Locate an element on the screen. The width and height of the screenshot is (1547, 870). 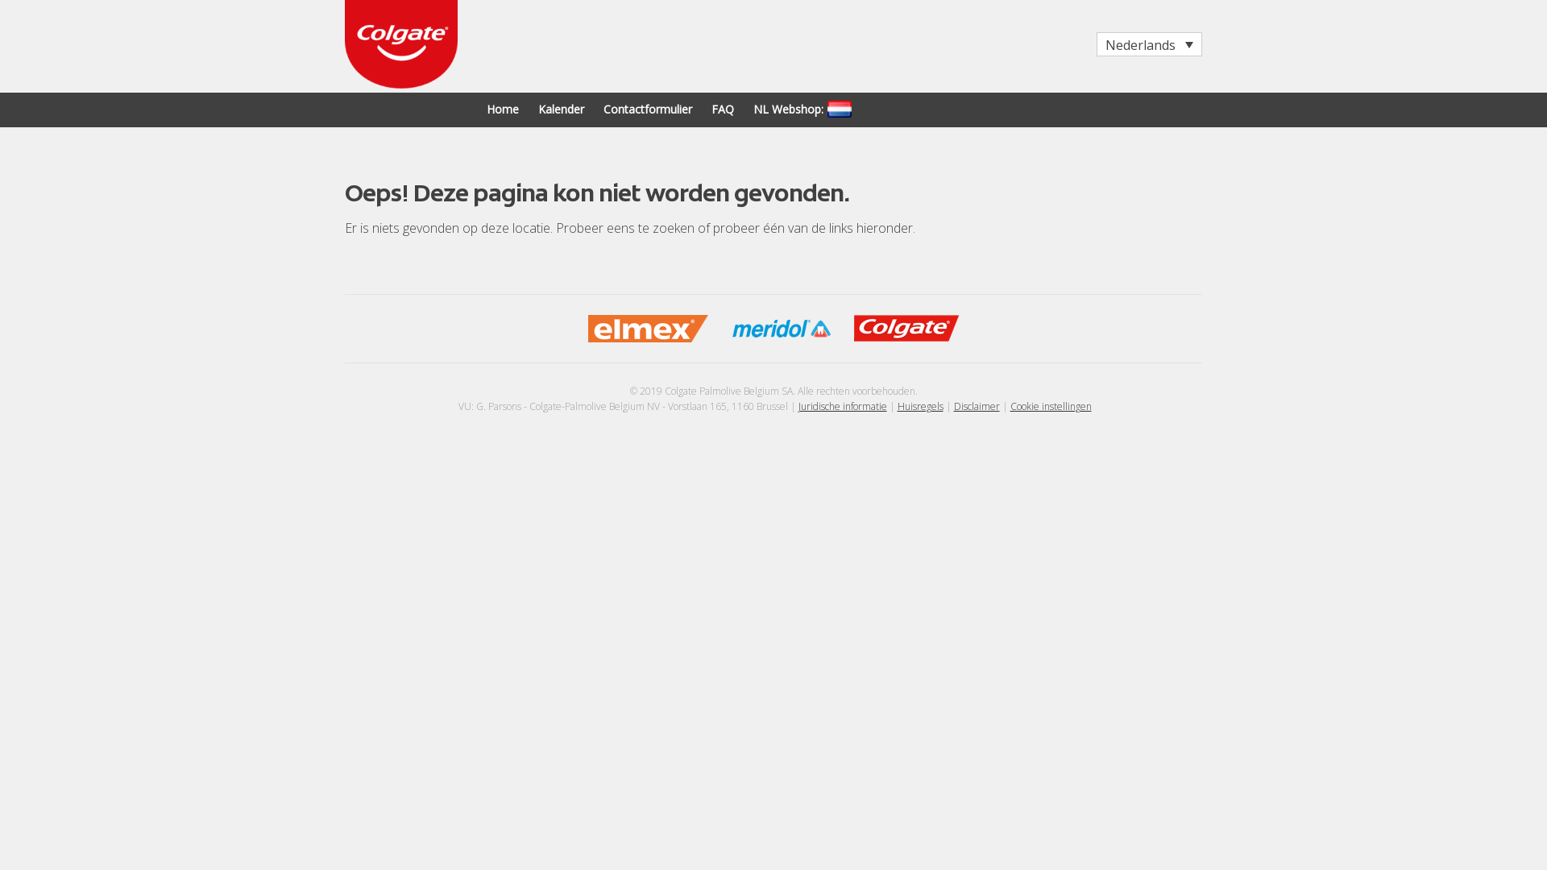
FAQ is located at coordinates (723, 110).